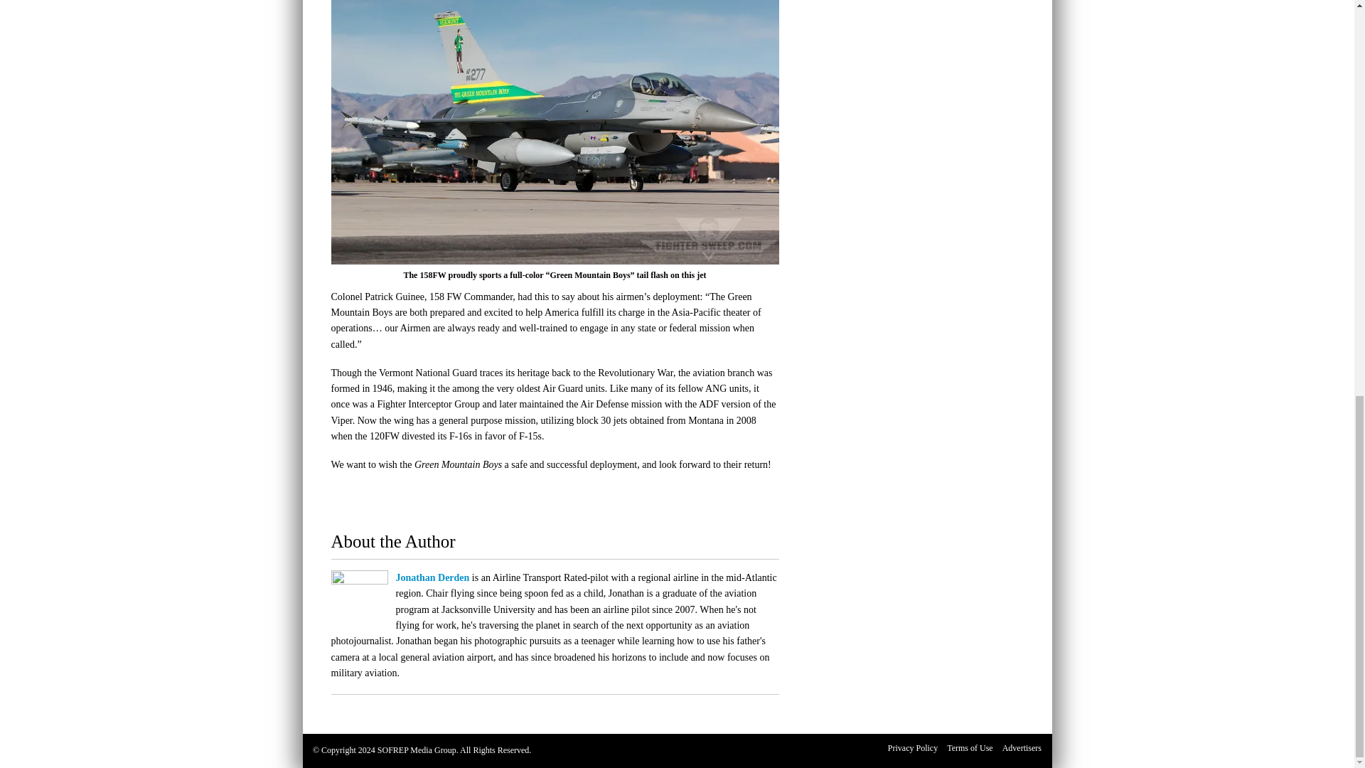 This screenshot has height=768, width=1365. Describe the element at coordinates (432, 577) in the screenshot. I see `Jonathan Derden` at that location.